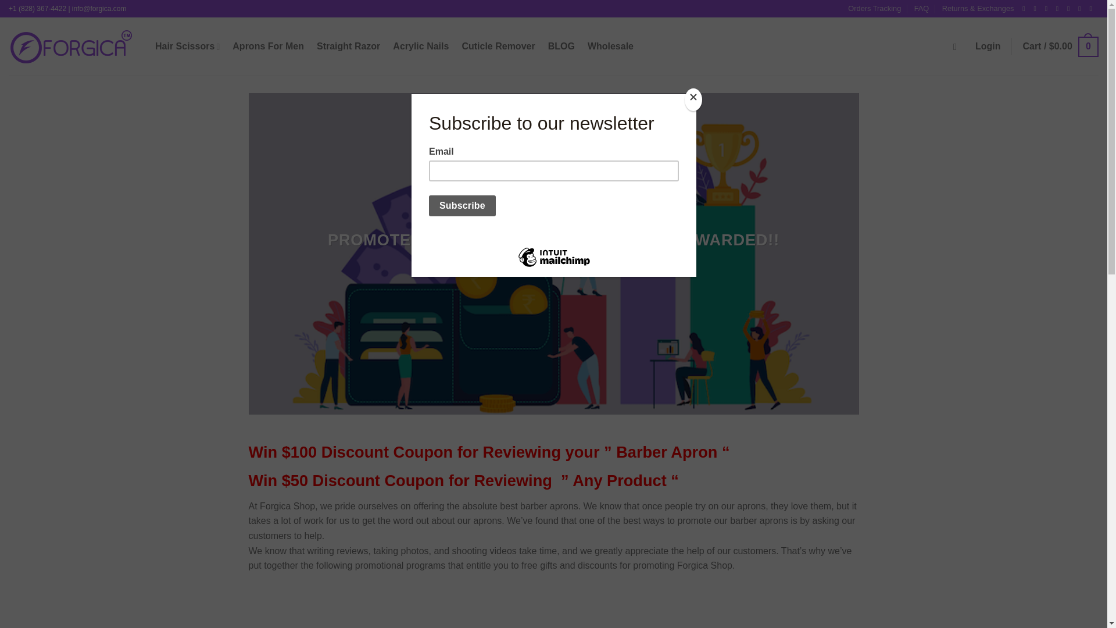  Describe the element at coordinates (1060, 47) in the screenshot. I see `Cart` at that location.